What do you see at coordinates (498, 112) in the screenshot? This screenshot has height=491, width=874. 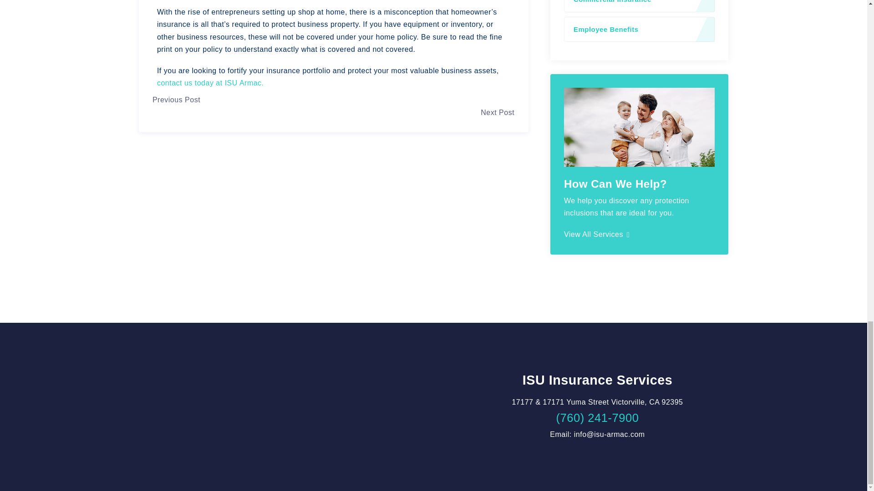 I see `Next Post` at bounding box center [498, 112].